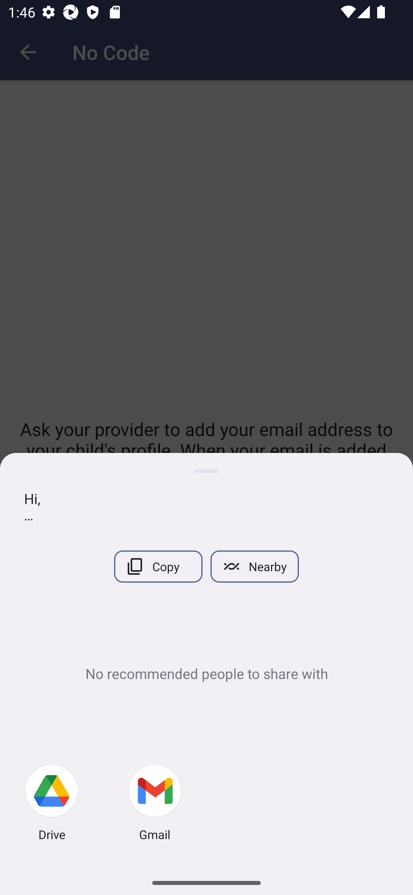  Describe the element at coordinates (52, 804) in the screenshot. I see `Drive` at that location.